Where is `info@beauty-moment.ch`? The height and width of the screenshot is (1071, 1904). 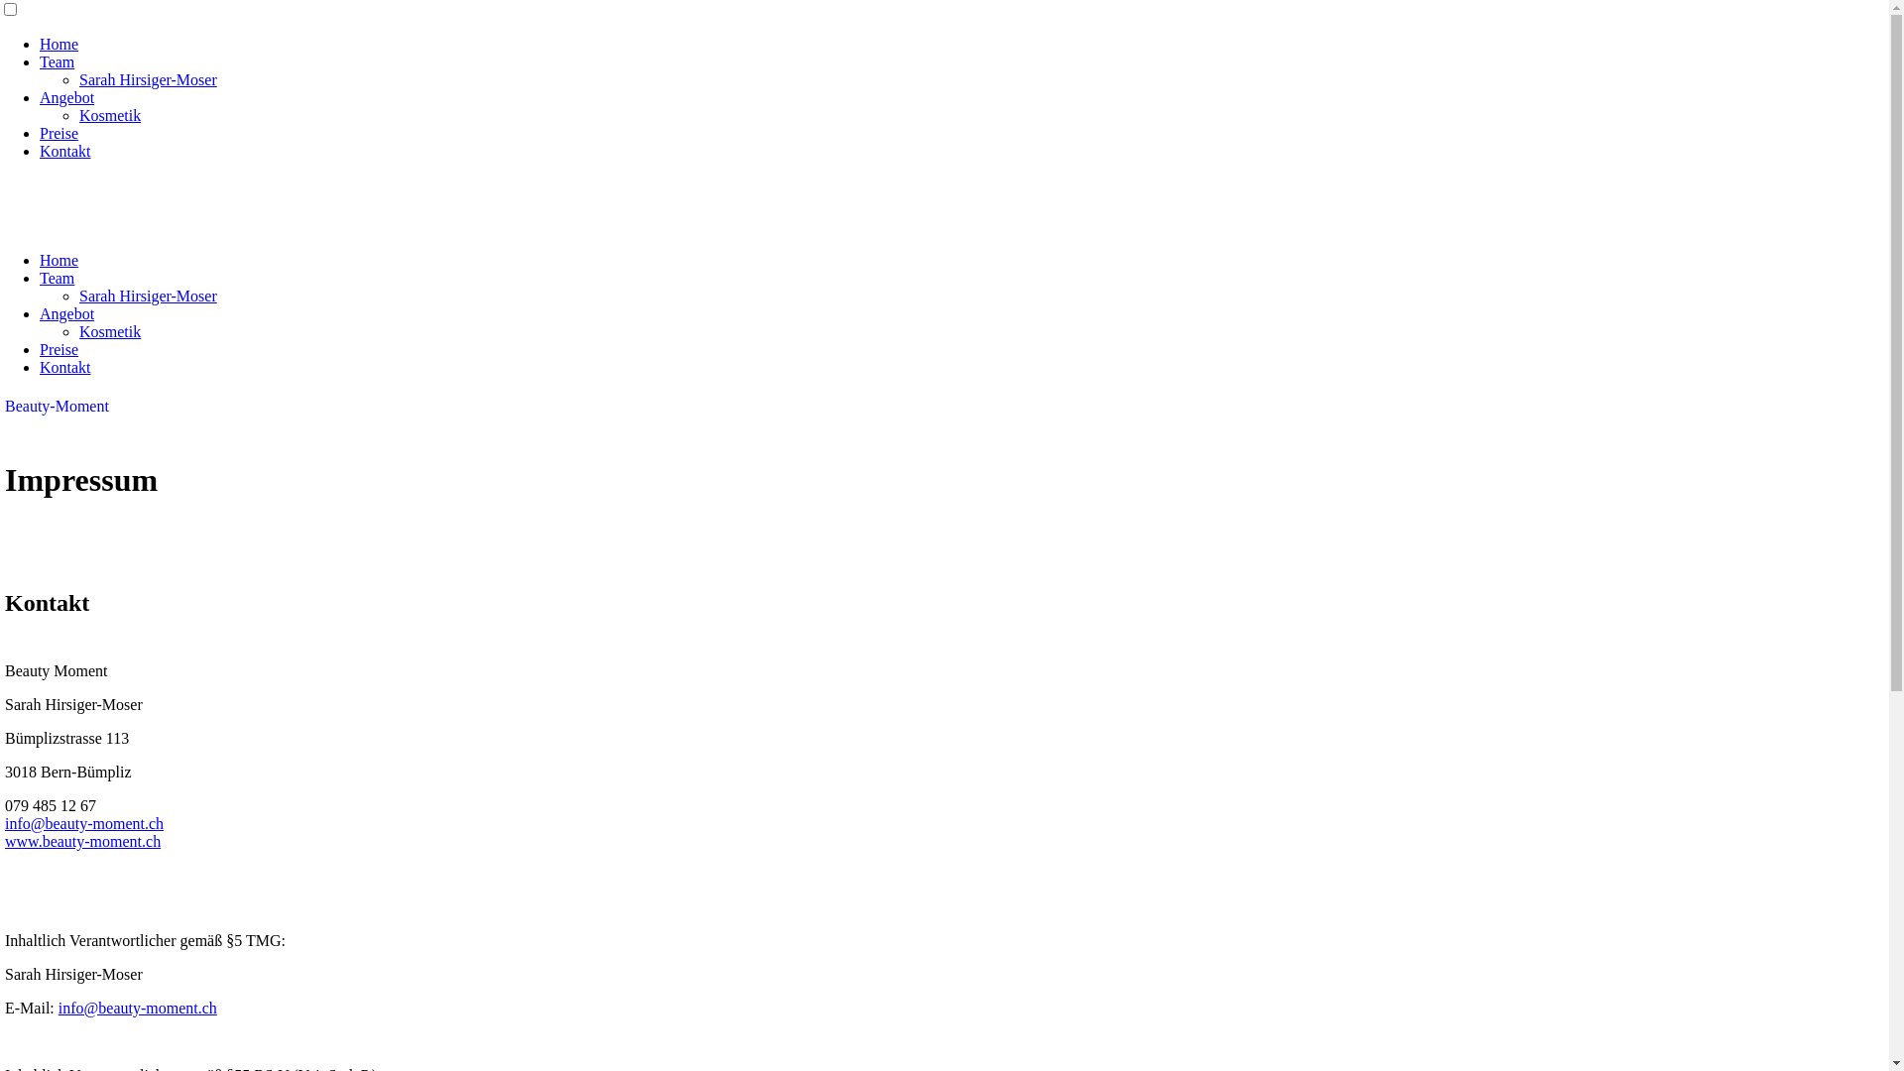 info@beauty-moment.ch is located at coordinates (138, 1008).